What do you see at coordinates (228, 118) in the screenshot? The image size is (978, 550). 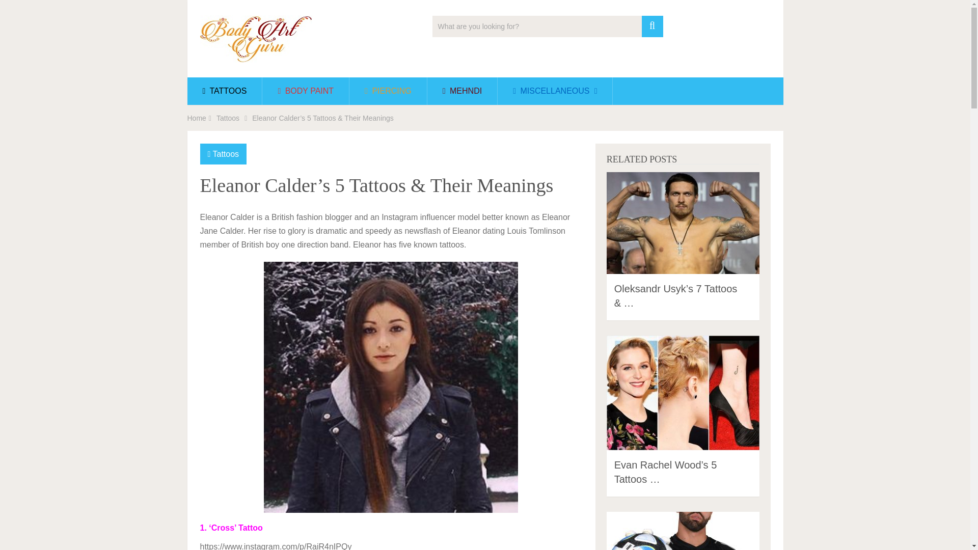 I see `Tattoos` at bounding box center [228, 118].